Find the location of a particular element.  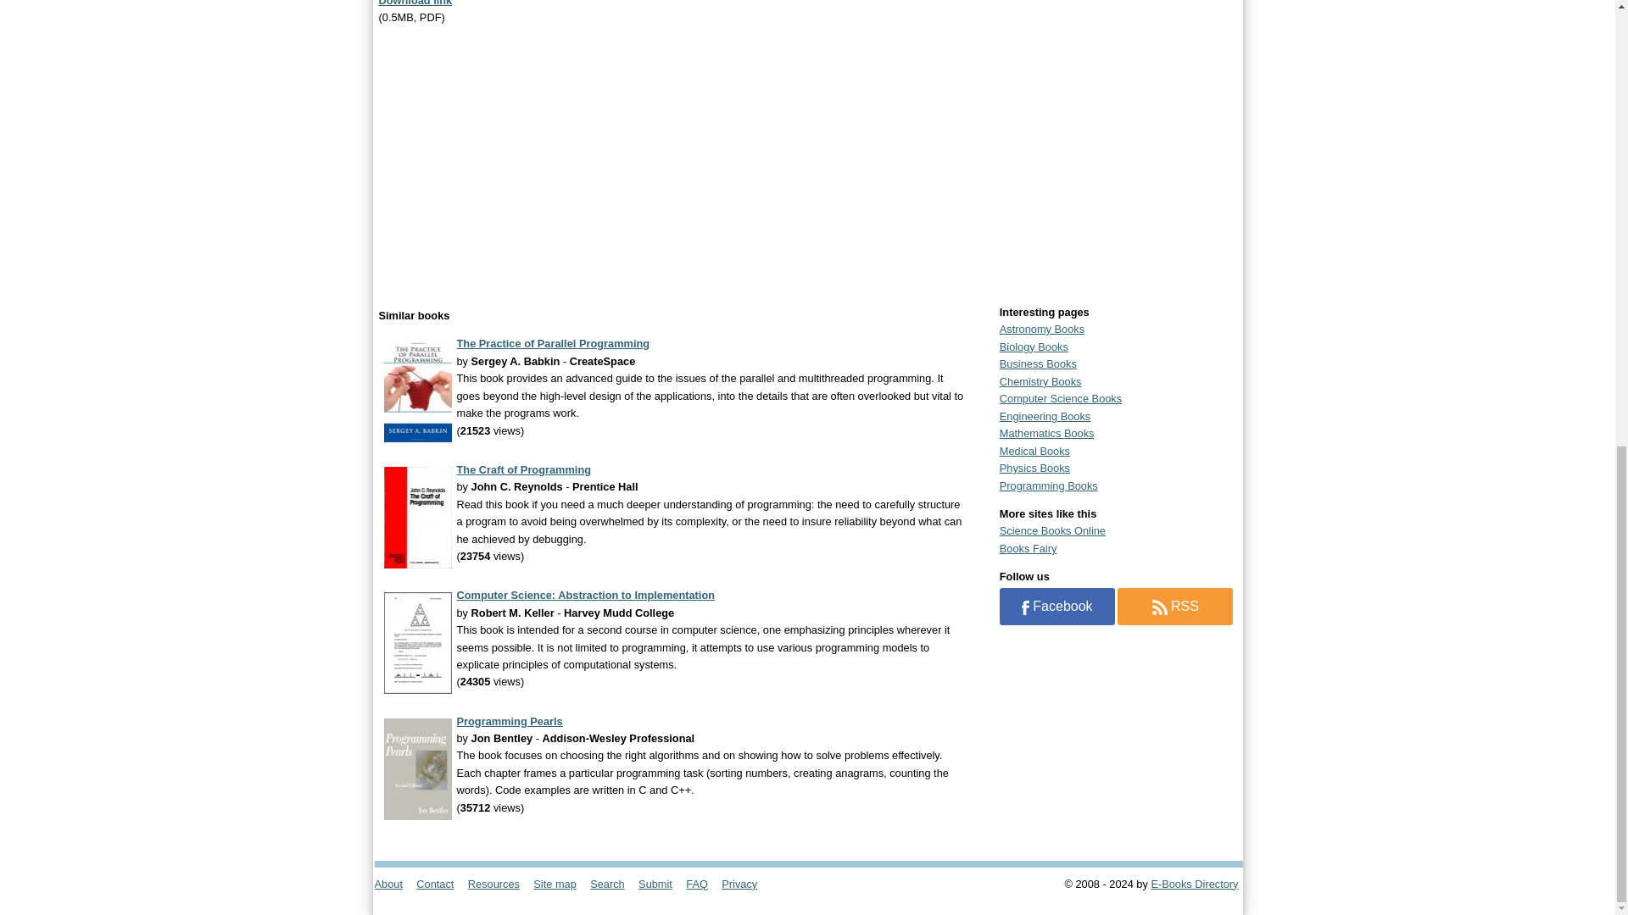

Computer Science: Abstraction to Implementation is located at coordinates (585, 595).